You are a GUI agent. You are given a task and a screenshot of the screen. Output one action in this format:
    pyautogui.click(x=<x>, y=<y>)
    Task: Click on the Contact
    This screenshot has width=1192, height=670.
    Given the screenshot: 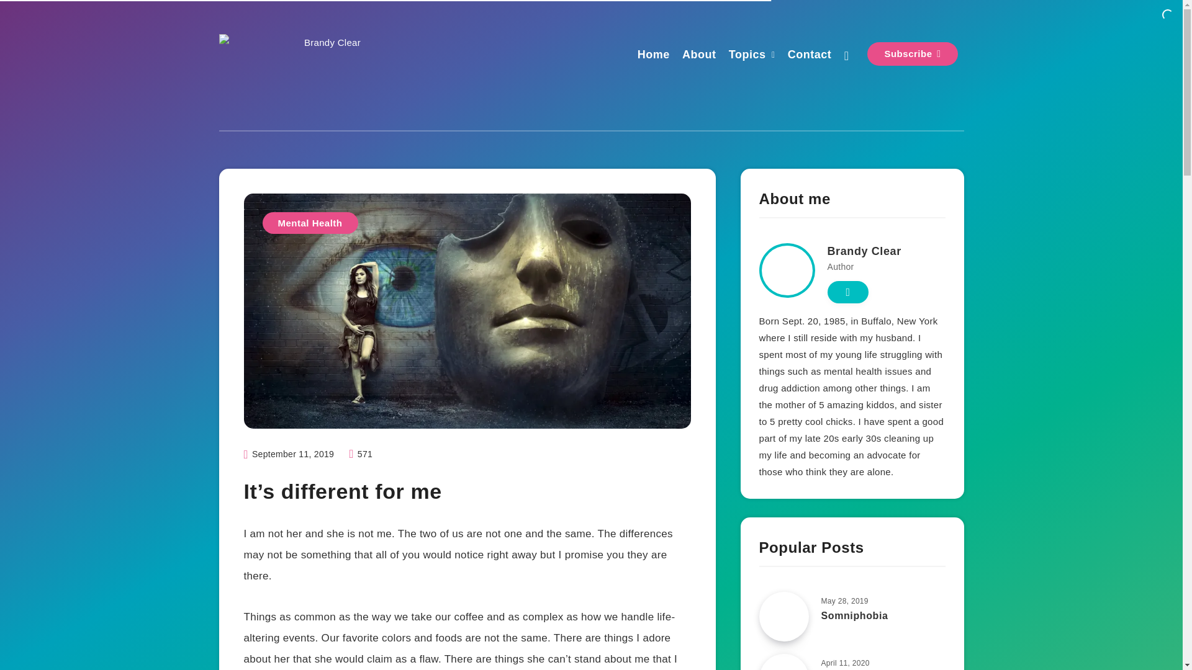 What is the action you would take?
    pyautogui.click(x=810, y=56)
    